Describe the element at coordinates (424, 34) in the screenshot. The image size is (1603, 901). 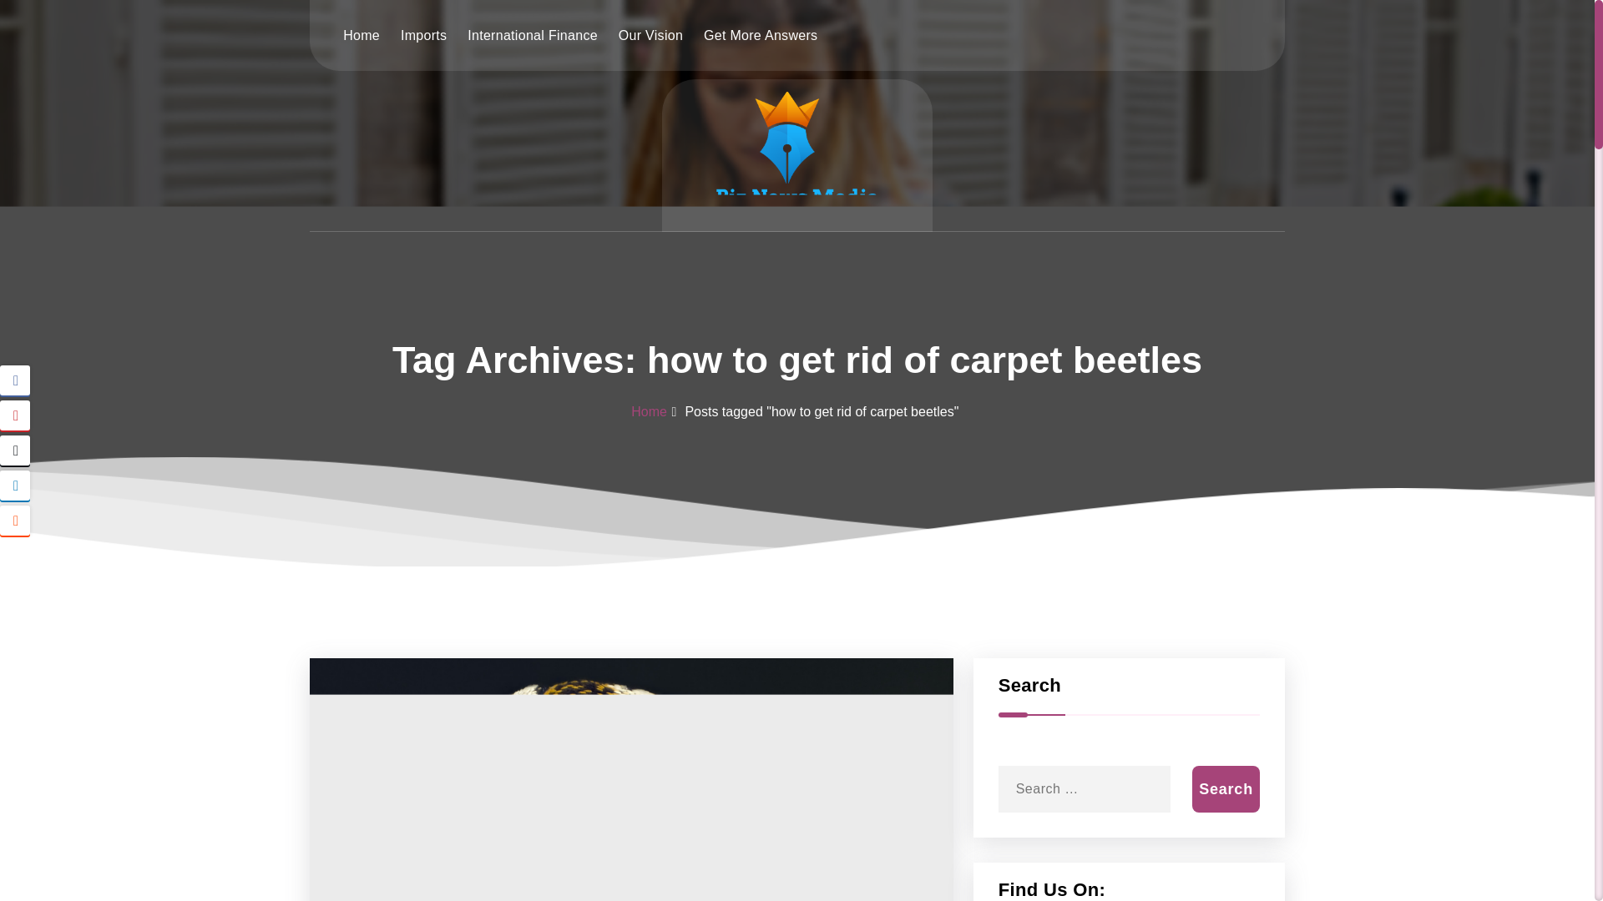
I see `Imports` at that location.